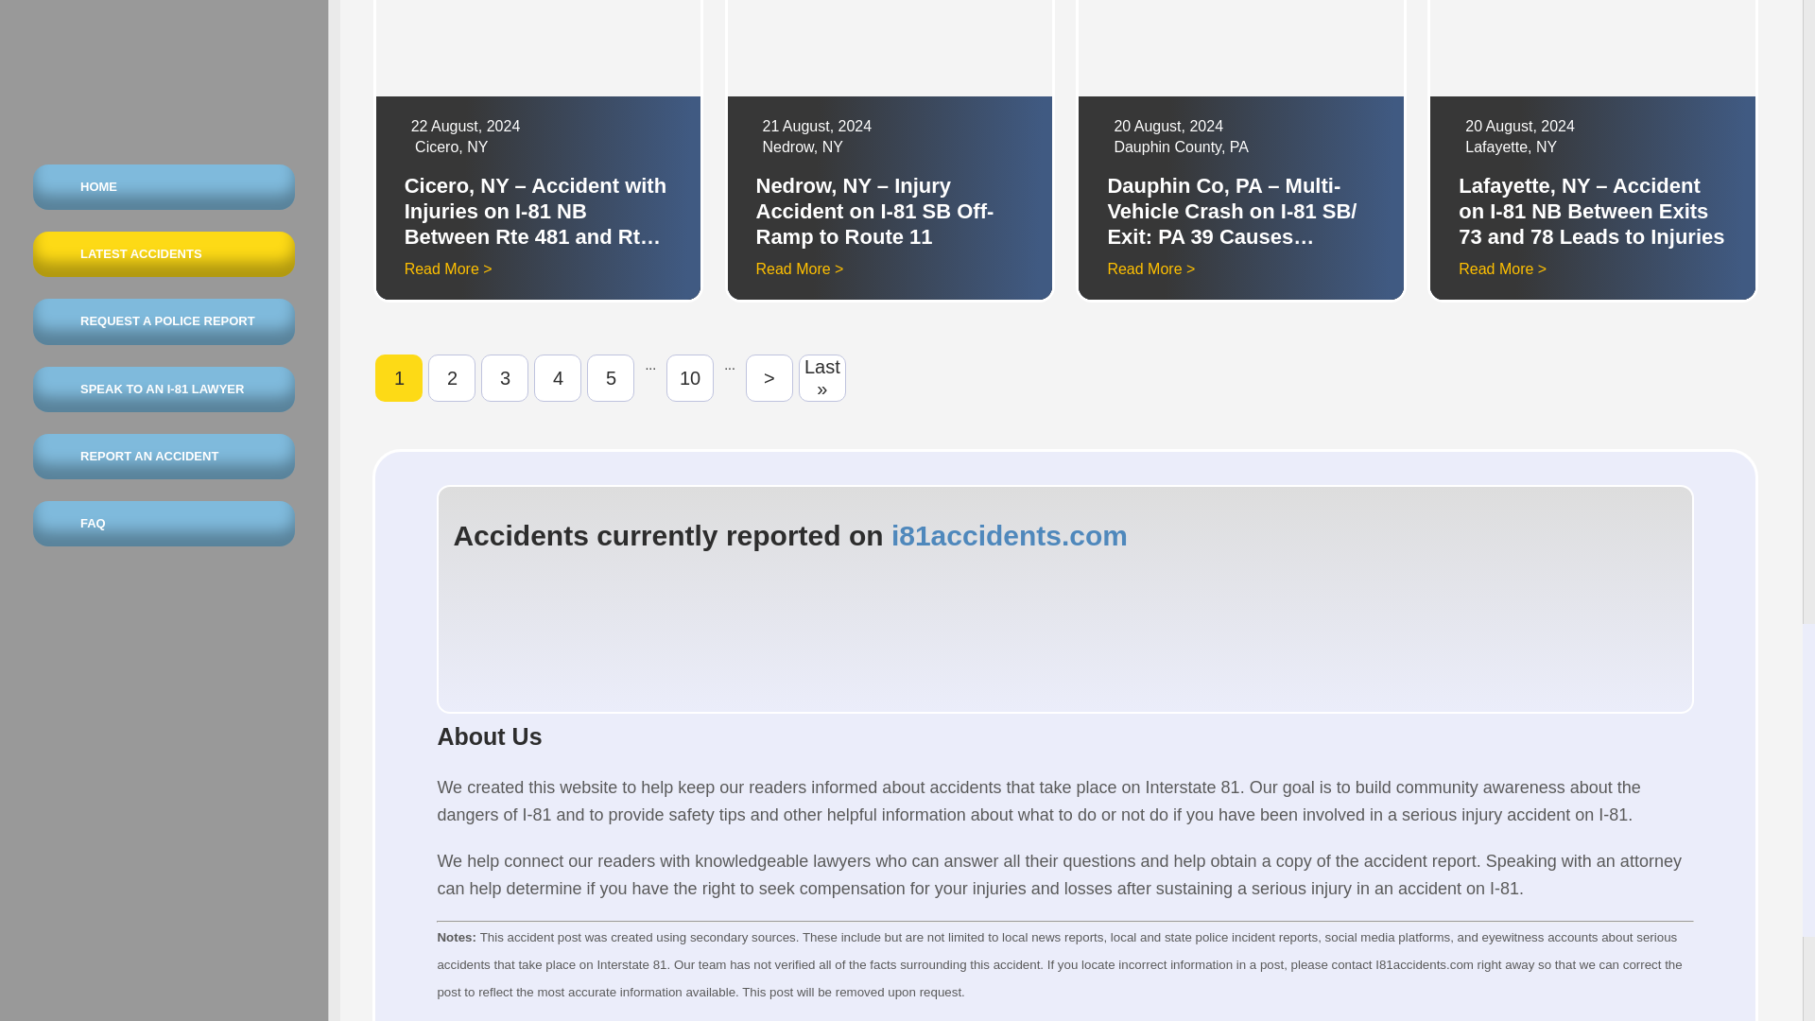 The height and width of the screenshot is (1021, 1815). I want to click on 5, so click(610, 378).